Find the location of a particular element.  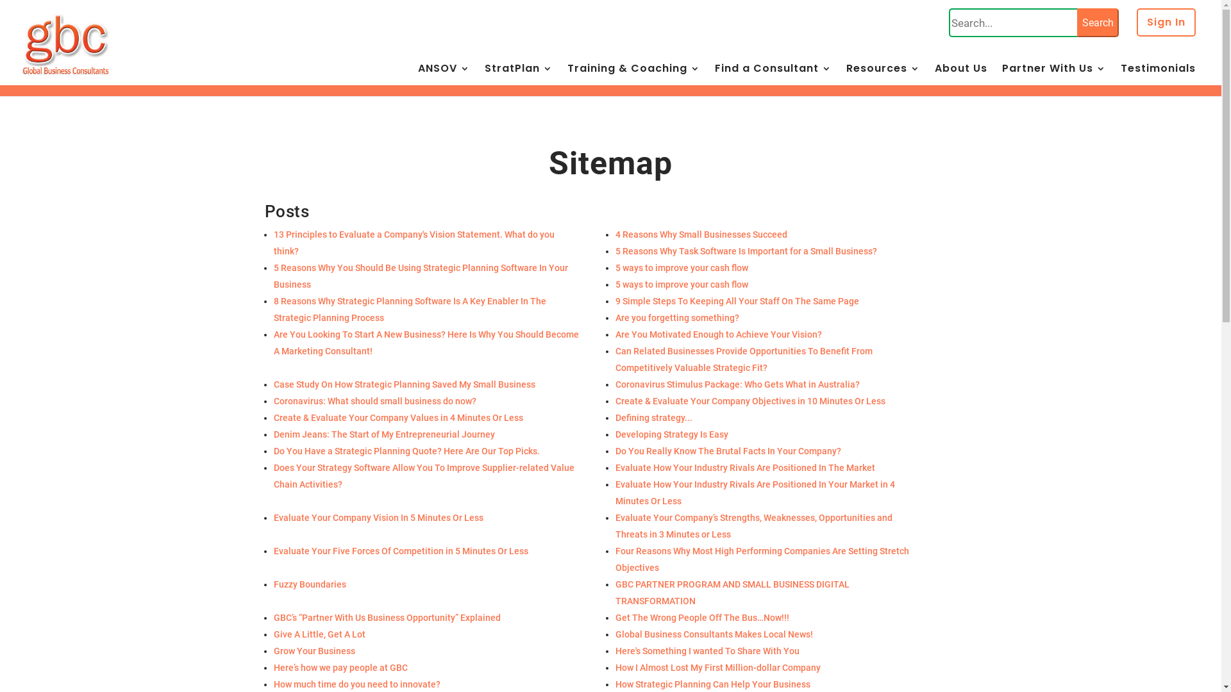

9 Simple Steps To Keeping All Your Staff On The Same Page is located at coordinates (769, 301).